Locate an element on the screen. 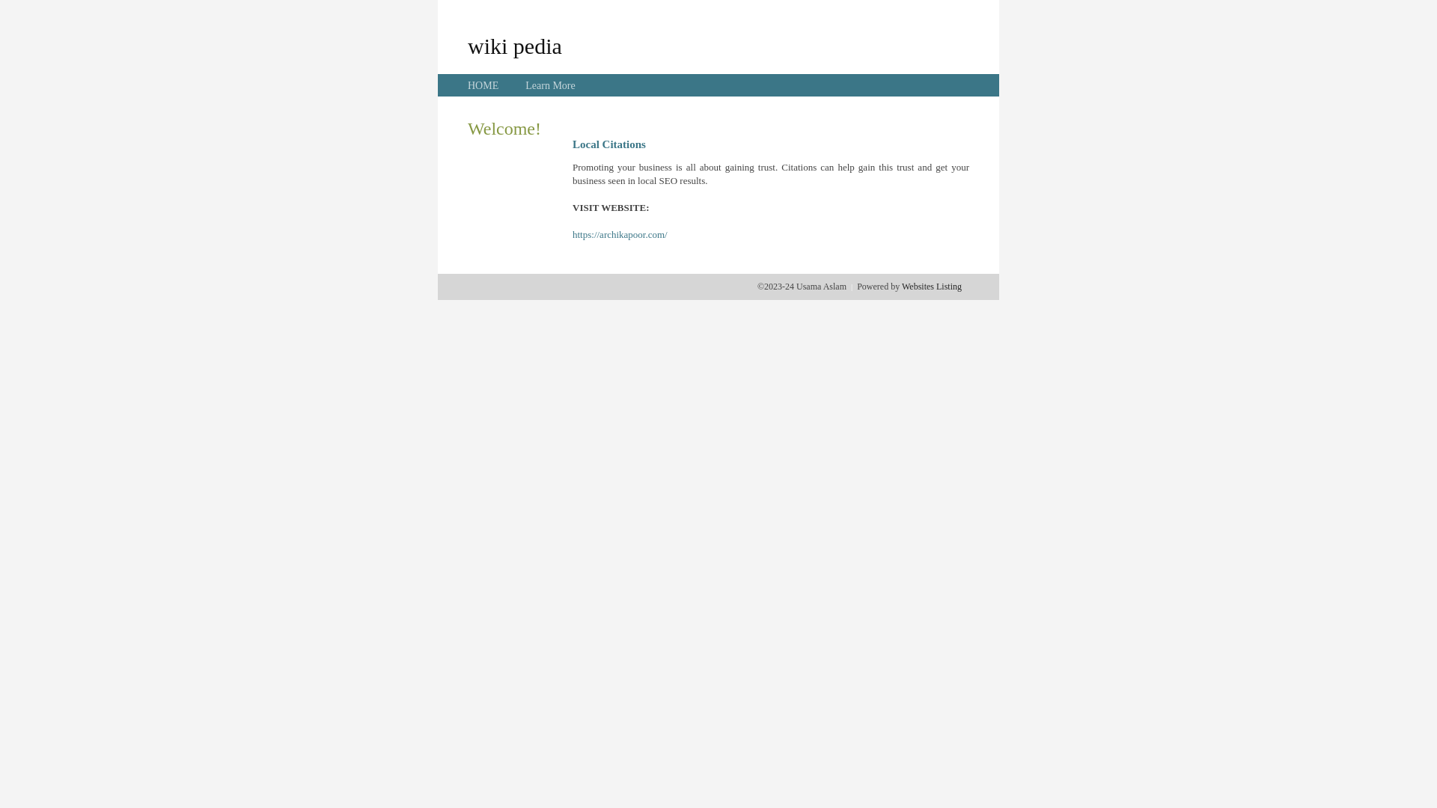 This screenshot has width=1437, height=808. wiki pedia is located at coordinates (515, 46).